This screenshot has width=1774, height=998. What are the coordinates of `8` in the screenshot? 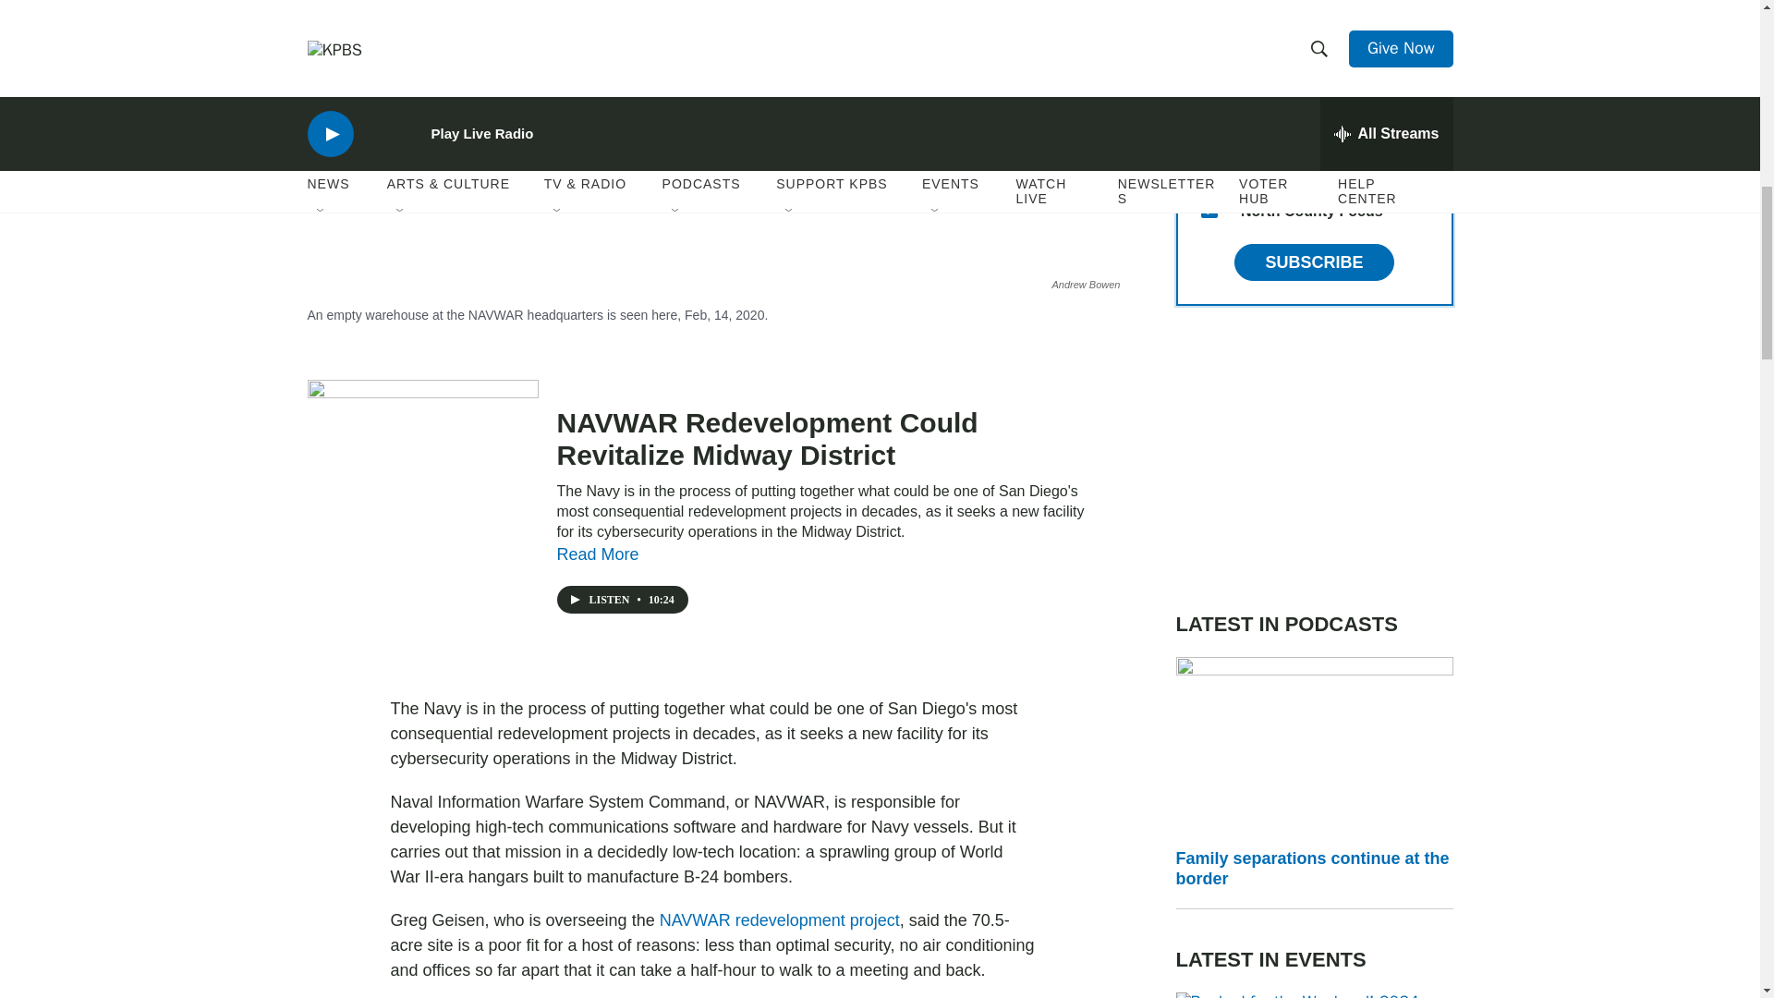 It's located at (1209, 164).